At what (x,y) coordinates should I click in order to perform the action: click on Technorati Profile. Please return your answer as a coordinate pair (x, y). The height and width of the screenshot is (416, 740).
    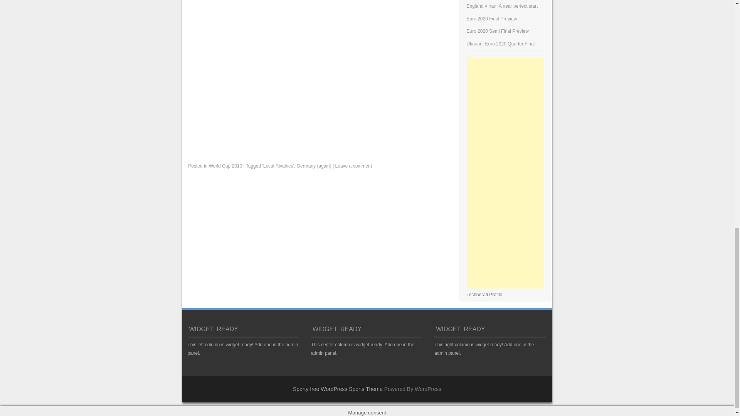
    Looking at the image, I should click on (484, 295).